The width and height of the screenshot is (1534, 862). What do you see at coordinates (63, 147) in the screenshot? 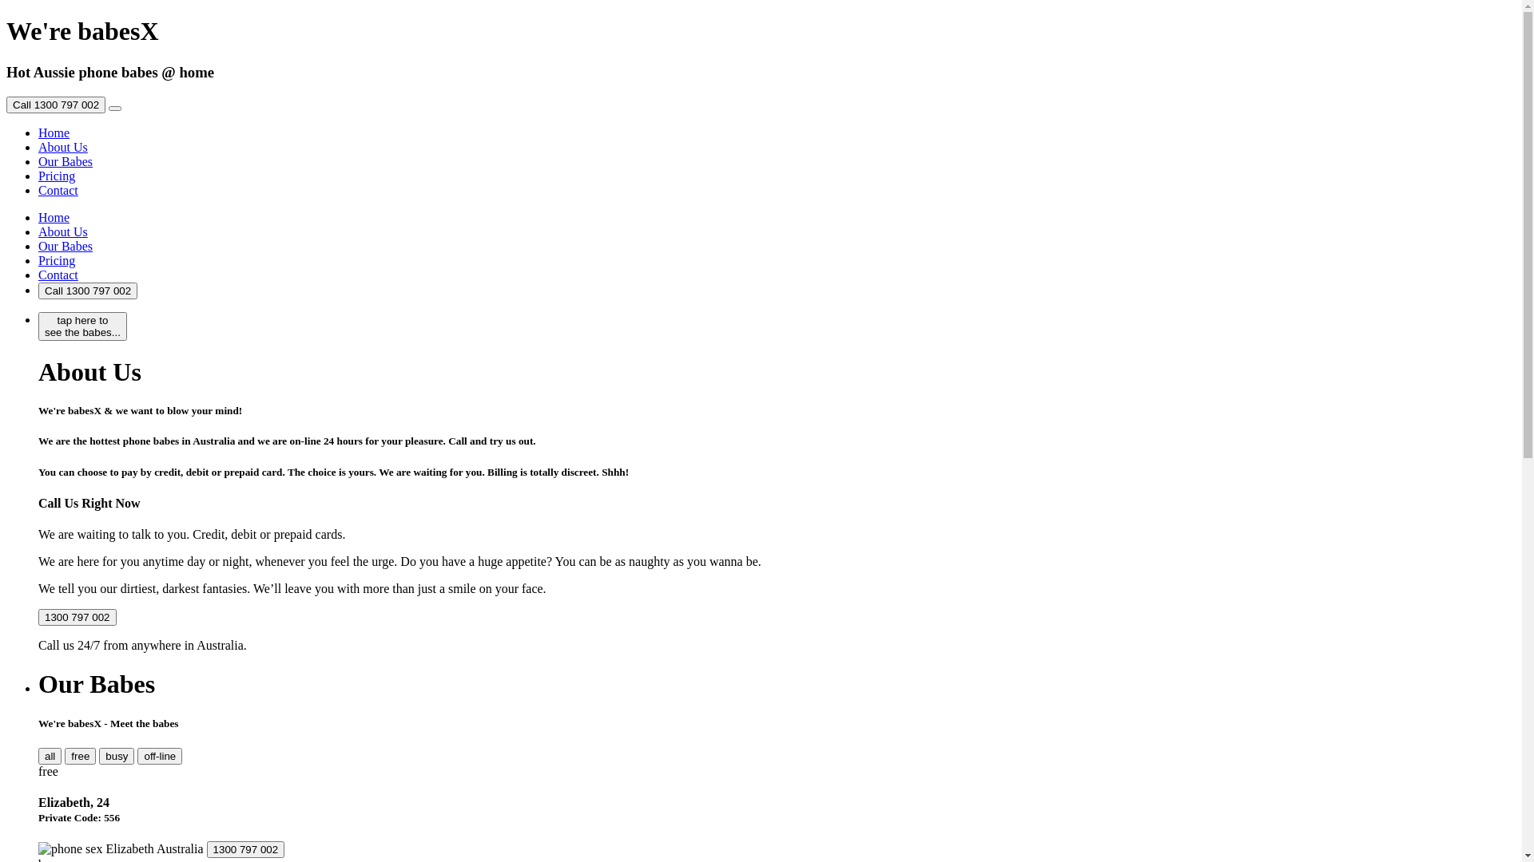
I see `About Us` at bounding box center [63, 147].